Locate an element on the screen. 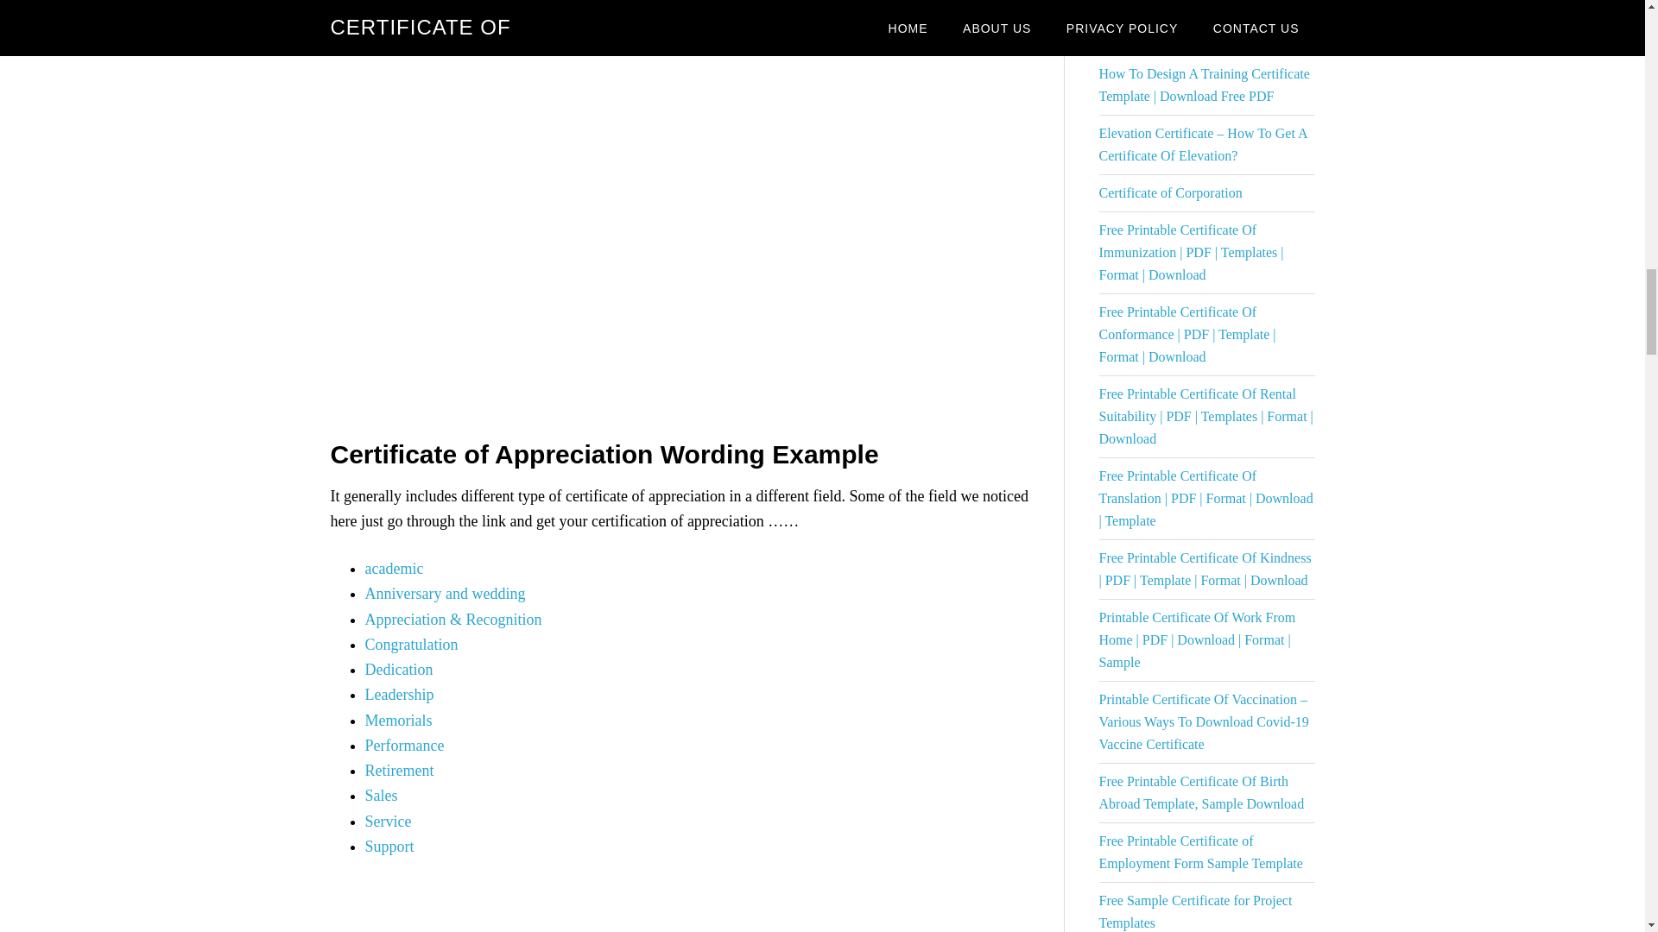 The width and height of the screenshot is (1658, 932). Support is located at coordinates (389, 846).